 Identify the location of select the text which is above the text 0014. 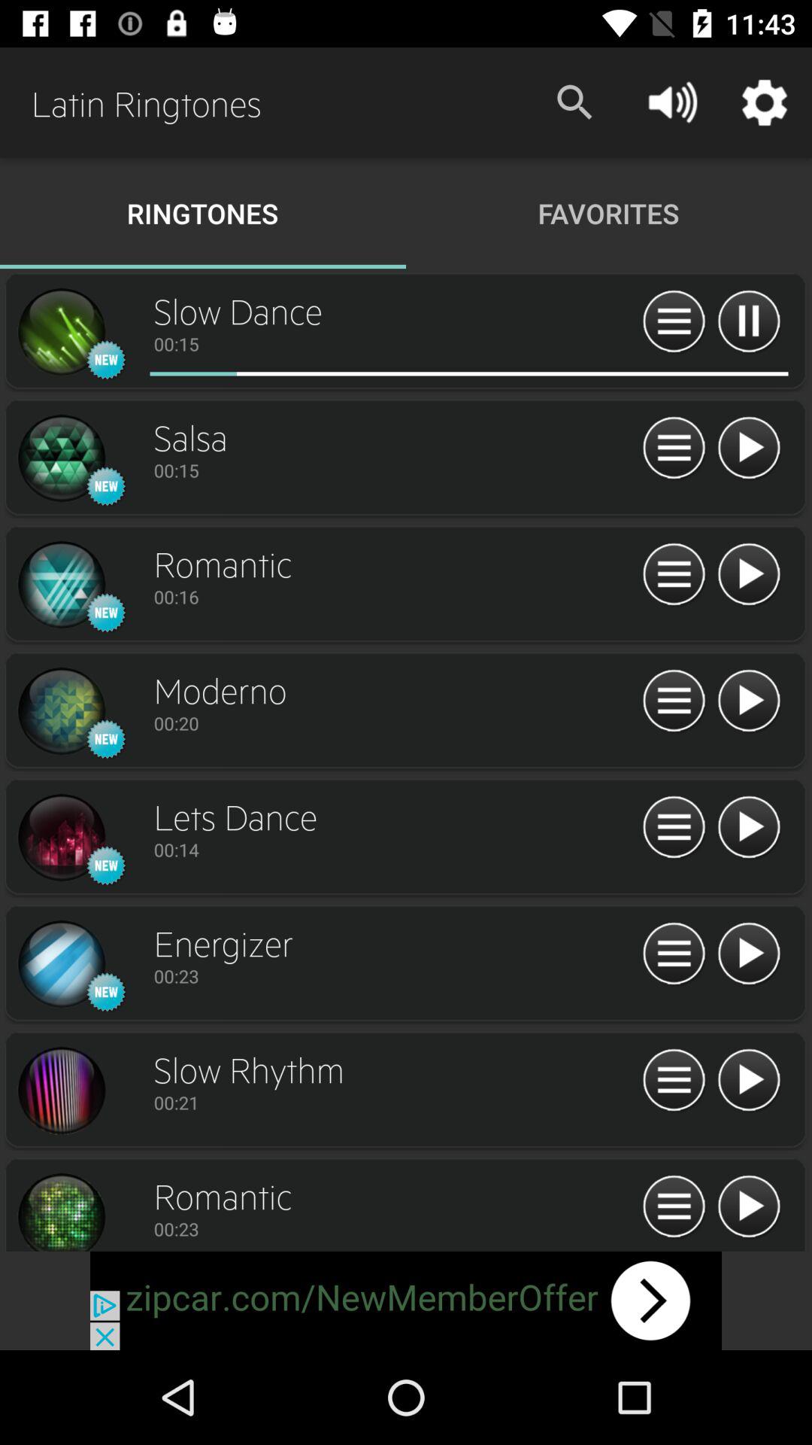
(394, 816).